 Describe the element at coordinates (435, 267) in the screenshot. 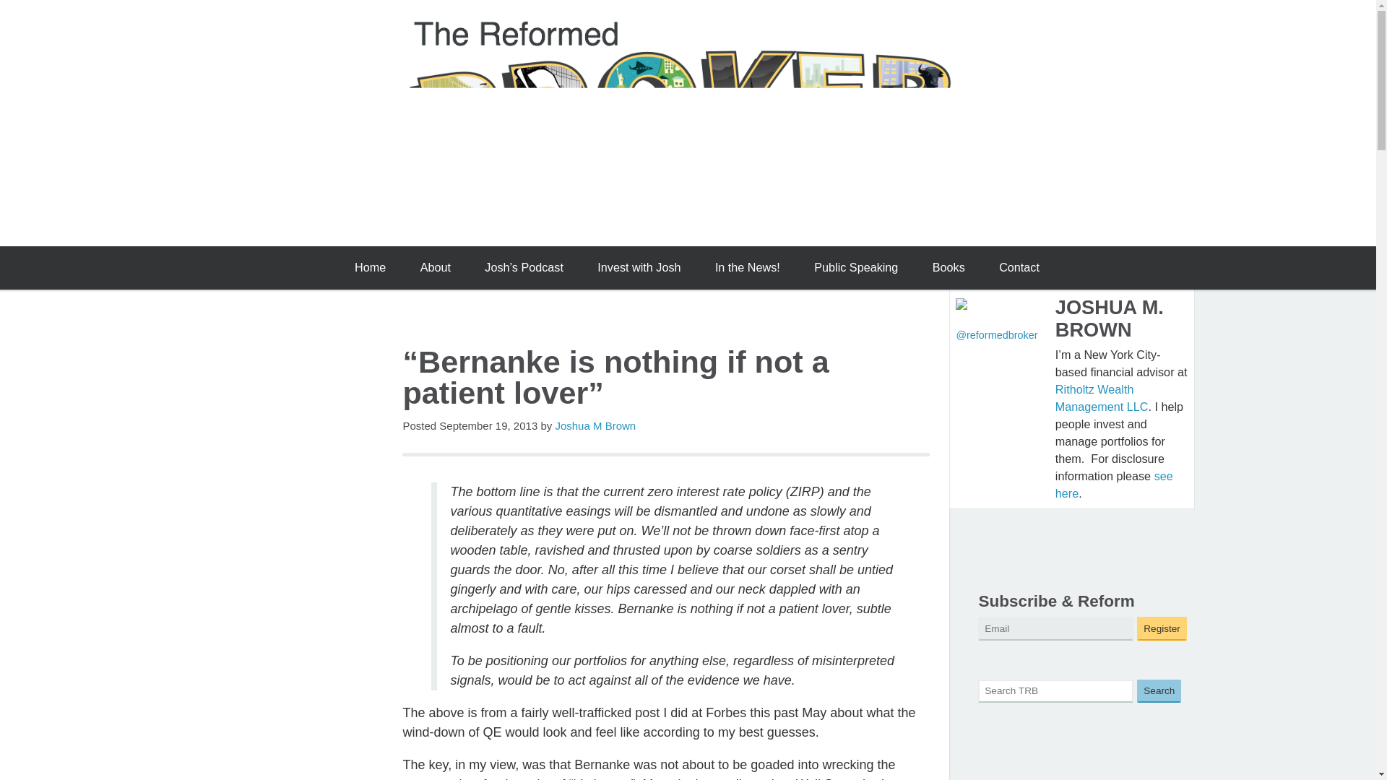

I see `About` at that location.